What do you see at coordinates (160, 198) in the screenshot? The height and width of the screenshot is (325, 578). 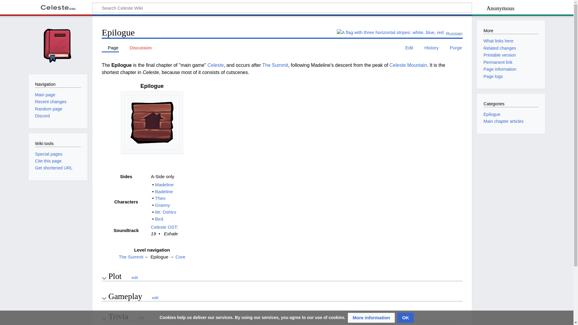 I see `Theo` at bounding box center [160, 198].